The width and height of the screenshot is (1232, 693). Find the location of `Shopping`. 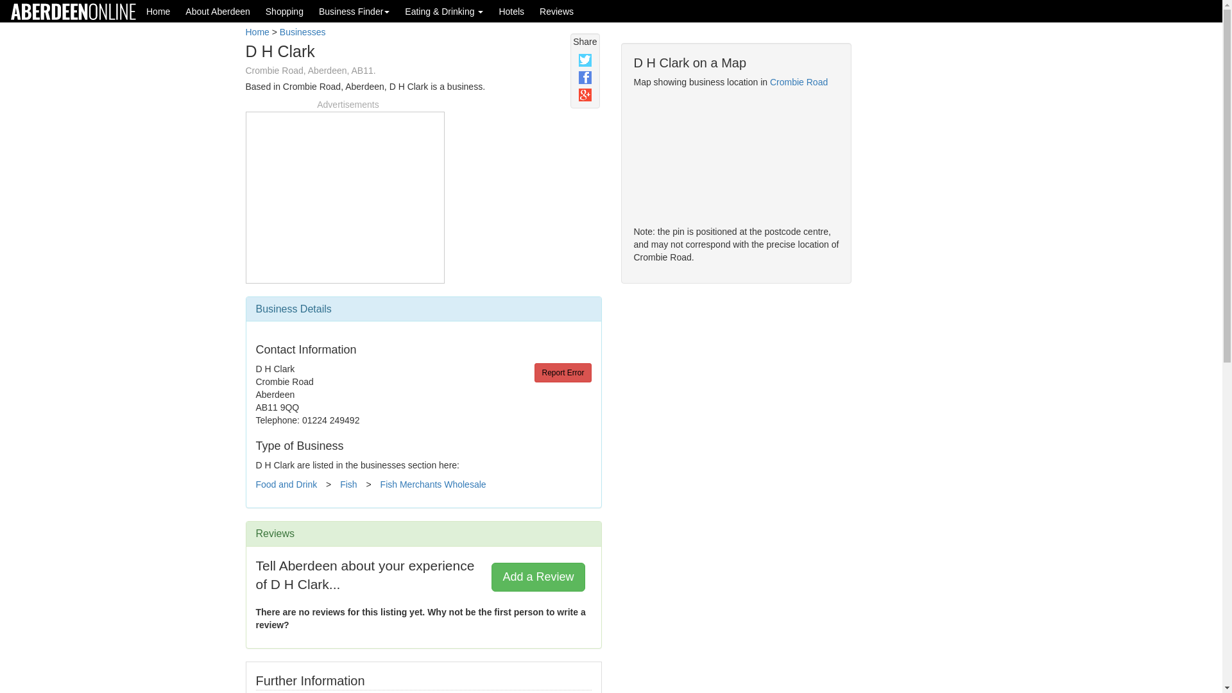

Shopping is located at coordinates (284, 11).